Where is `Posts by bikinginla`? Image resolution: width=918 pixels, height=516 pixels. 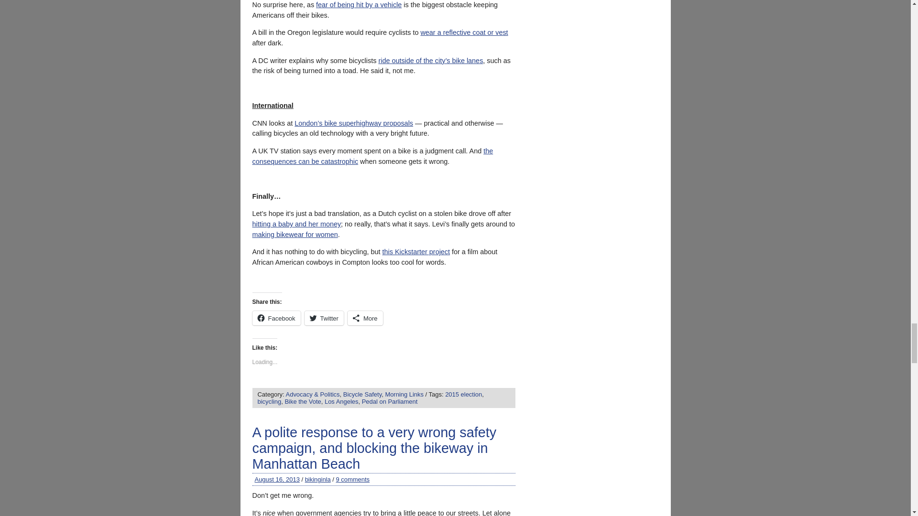
Posts by bikinginla is located at coordinates (317, 479).